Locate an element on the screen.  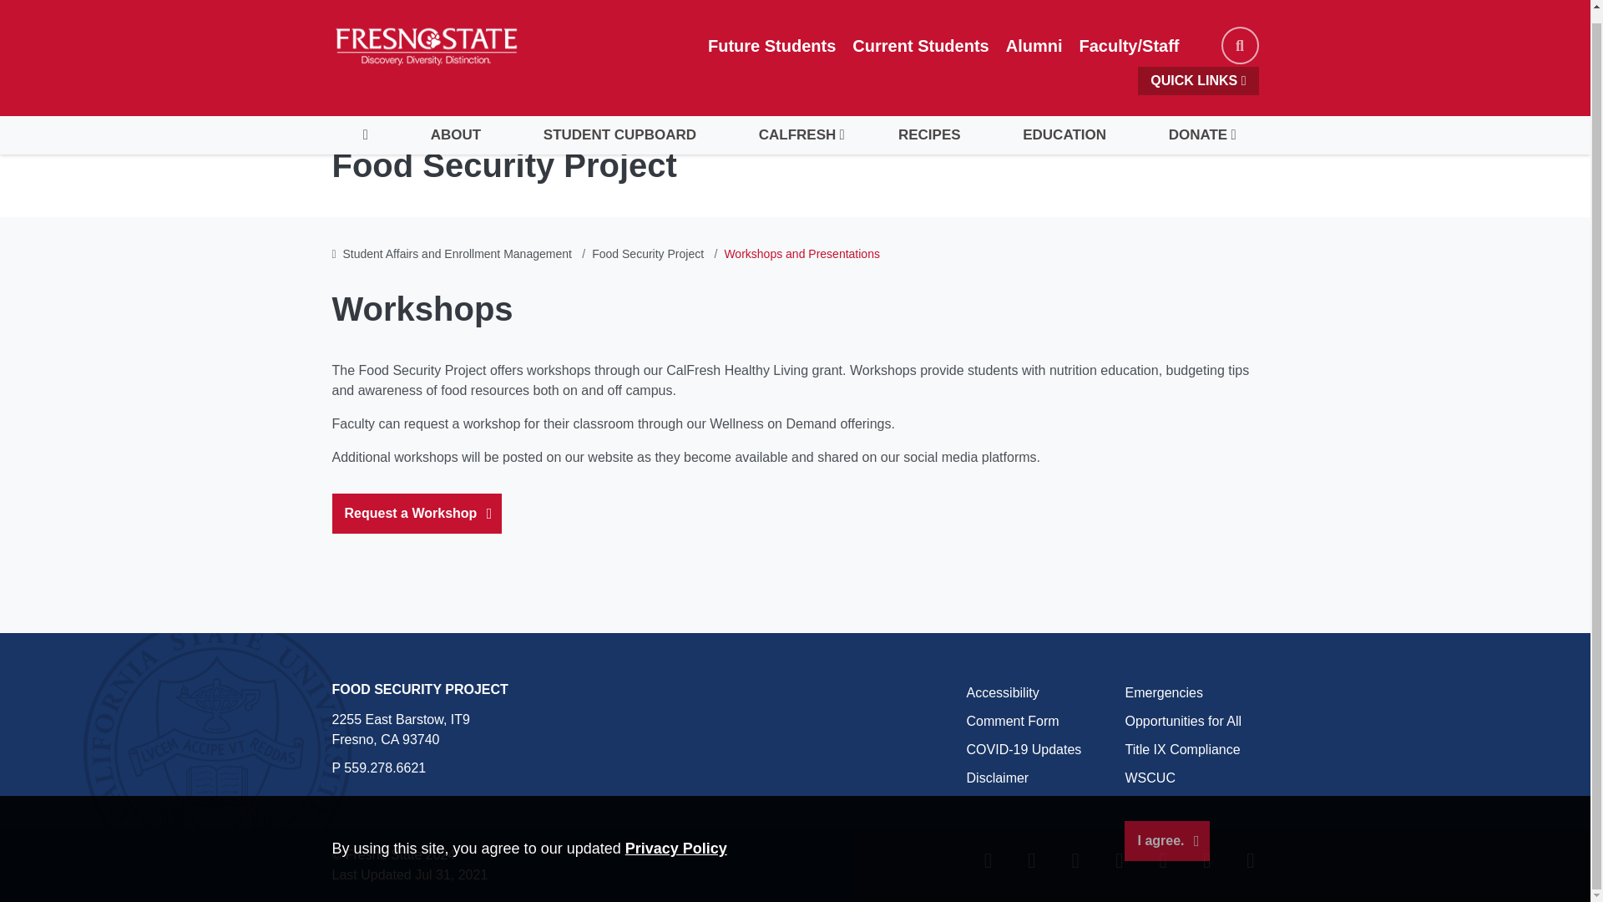
QUICK LINKS is located at coordinates (1198, 68).